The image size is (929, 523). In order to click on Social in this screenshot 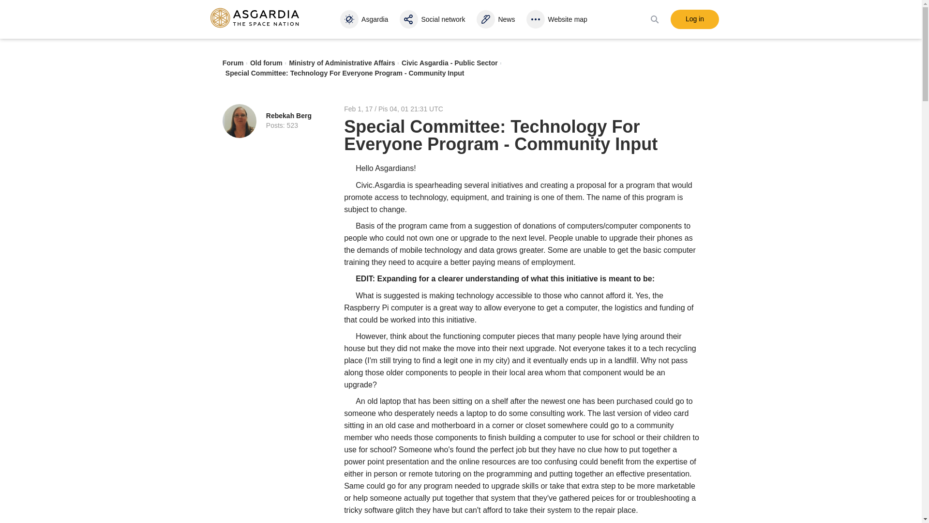, I will do `click(434, 19)`.